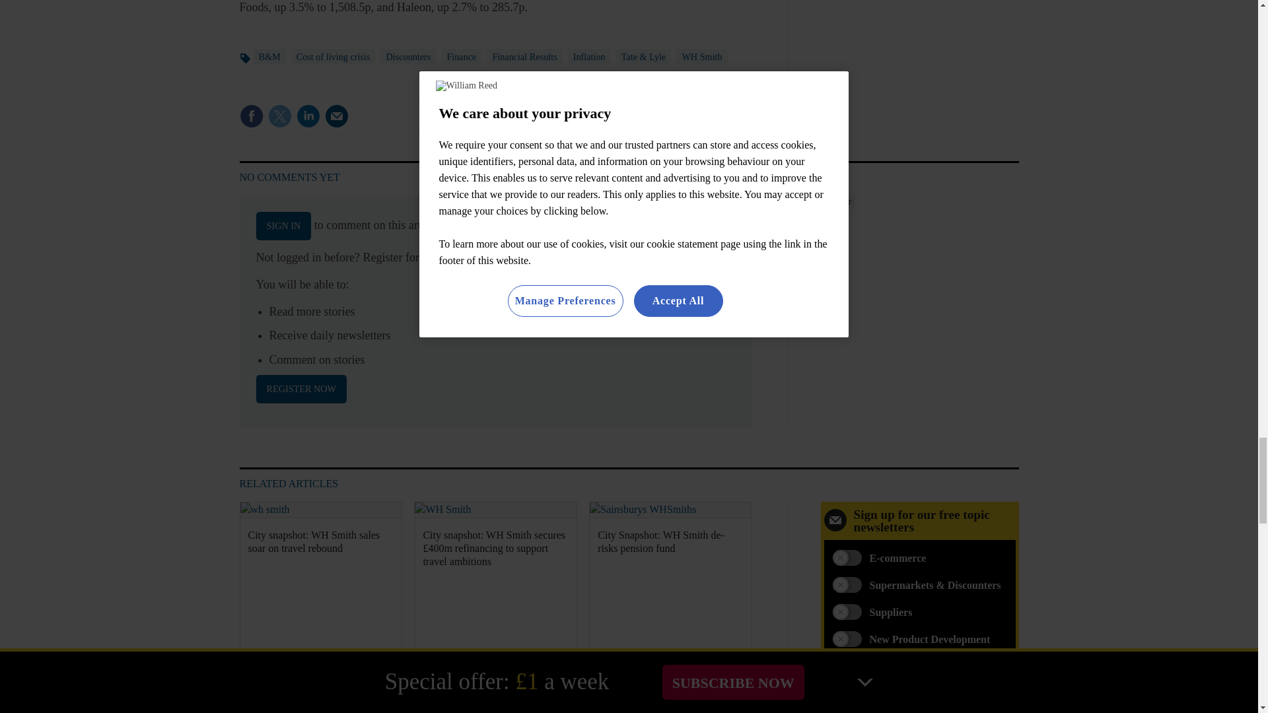  Describe the element at coordinates (279, 116) in the screenshot. I see `Share this on Twitter` at that location.